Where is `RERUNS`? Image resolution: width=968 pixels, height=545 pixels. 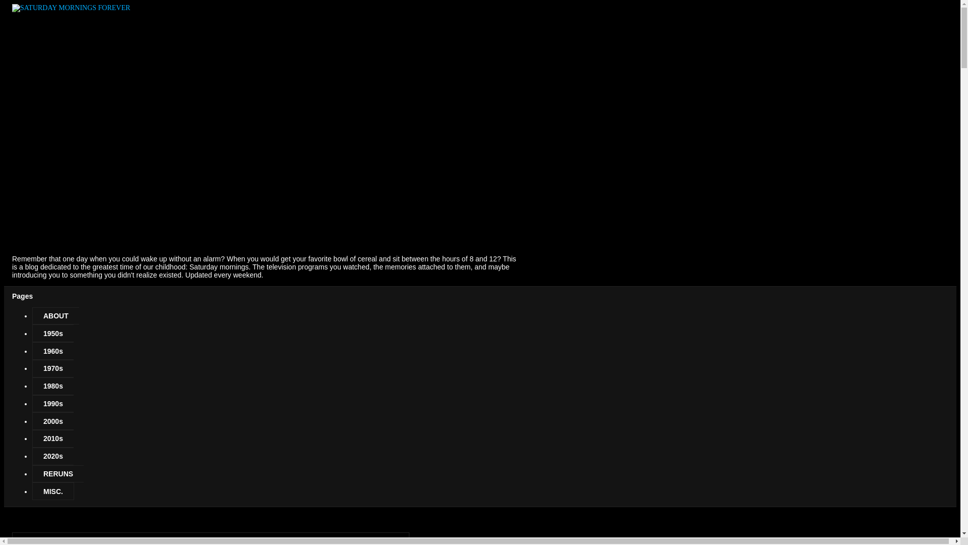
RERUNS is located at coordinates (57, 474).